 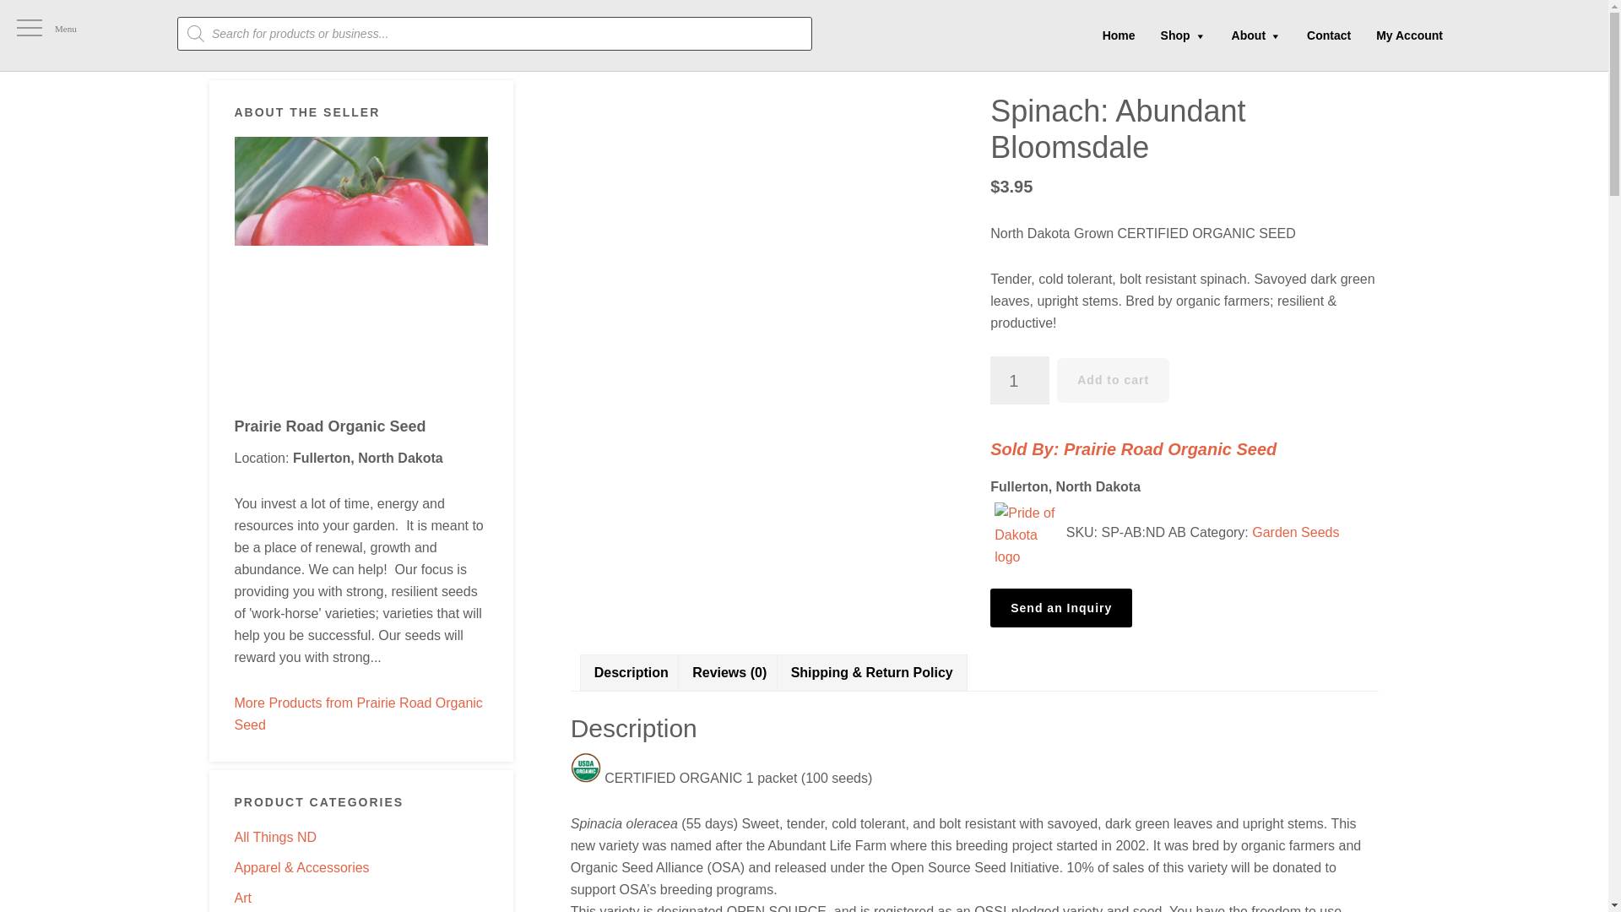 What do you see at coordinates (1118, 35) in the screenshot?
I see `Home` at bounding box center [1118, 35].